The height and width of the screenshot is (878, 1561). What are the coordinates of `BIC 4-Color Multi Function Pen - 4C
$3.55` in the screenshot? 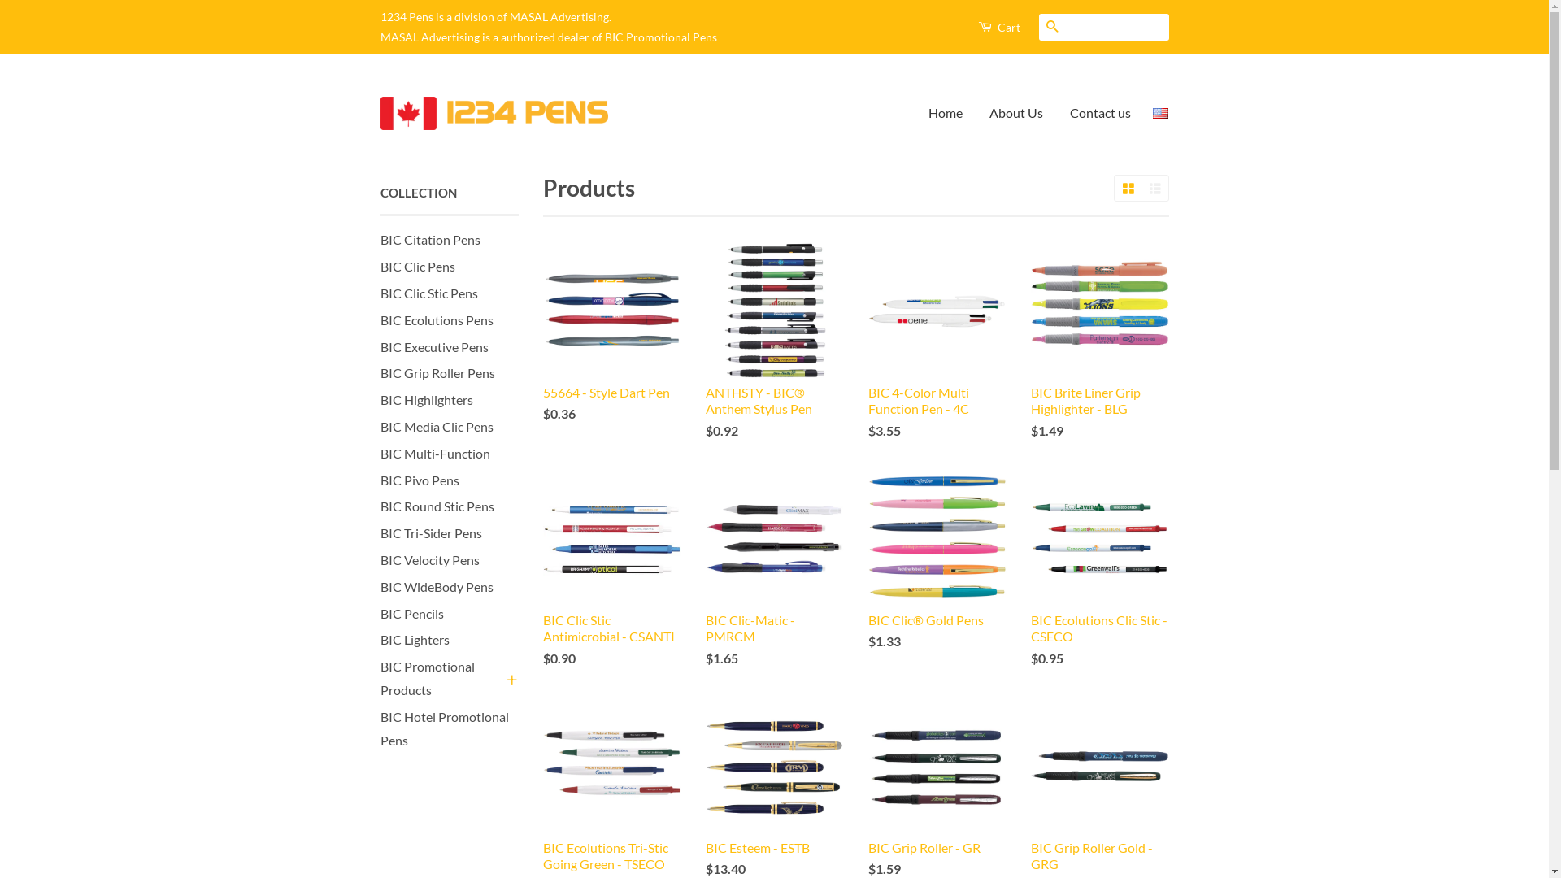 It's located at (937, 355).